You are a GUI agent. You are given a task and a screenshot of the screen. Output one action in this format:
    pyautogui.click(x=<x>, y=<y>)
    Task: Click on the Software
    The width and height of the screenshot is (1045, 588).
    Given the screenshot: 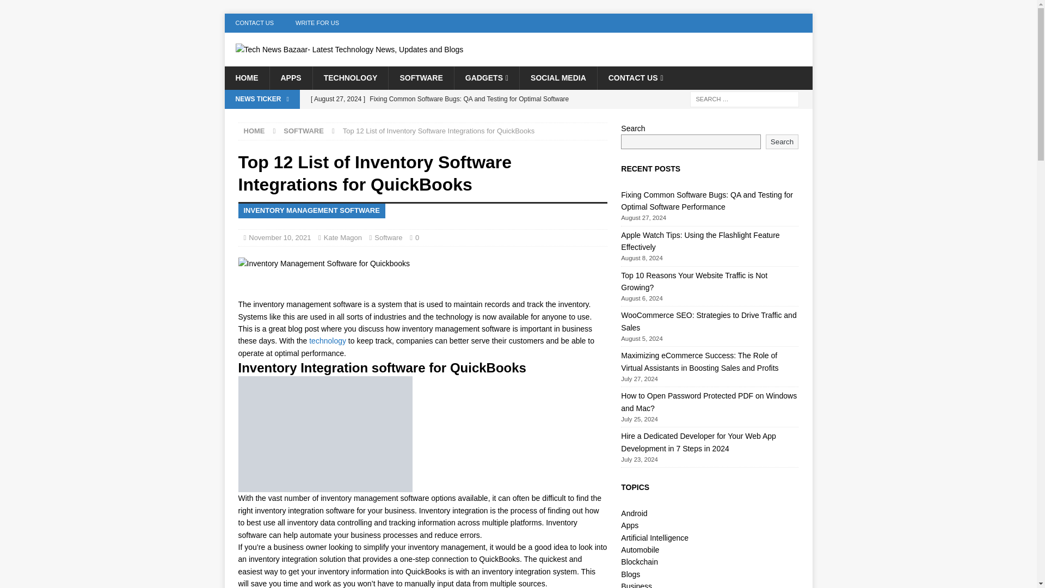 What is the action you would take?
    pyautogui.click(x=388, y=237)
    